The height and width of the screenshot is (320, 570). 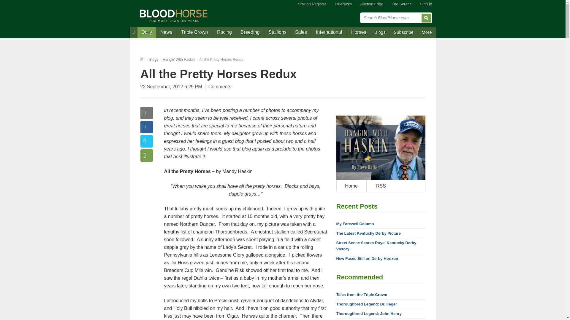 I want to click on Auction Edge, so click(x=372, y=4).